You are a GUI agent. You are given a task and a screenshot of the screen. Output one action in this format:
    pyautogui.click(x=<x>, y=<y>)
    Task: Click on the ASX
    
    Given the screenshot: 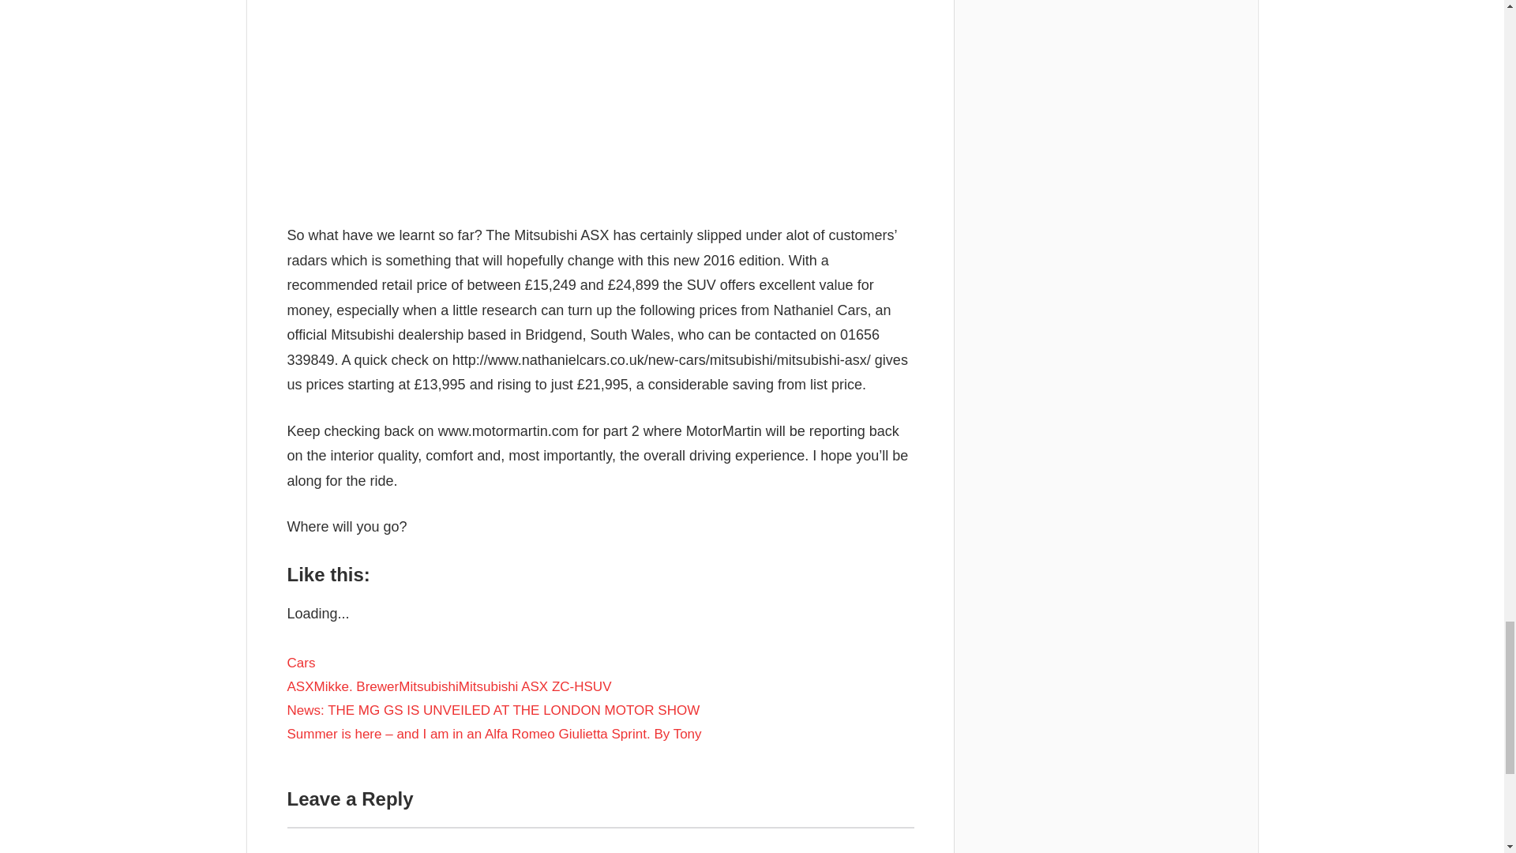 What is the action you would take?
    pyautogui.click(x=300, y=686)
    